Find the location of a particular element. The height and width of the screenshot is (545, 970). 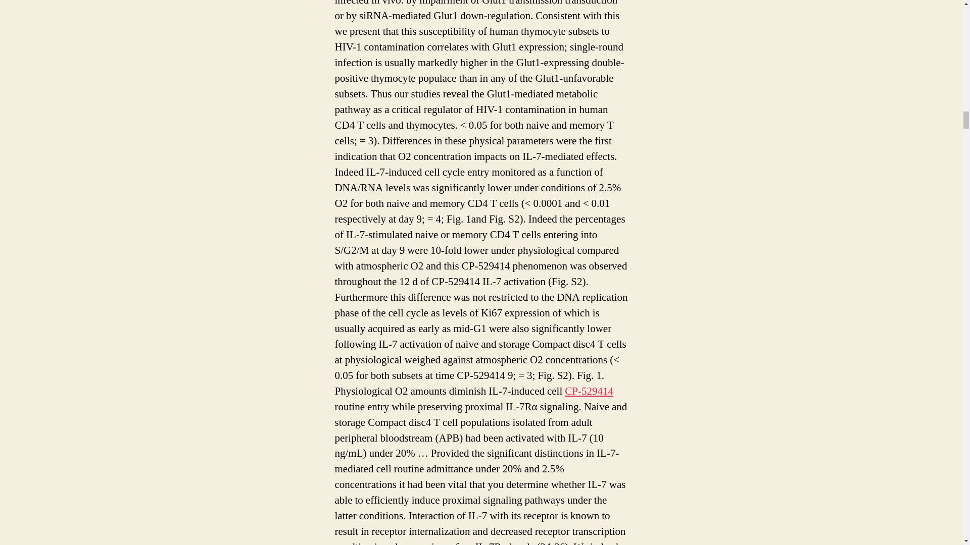

CP-529414 is located at coordinates (589, 392).